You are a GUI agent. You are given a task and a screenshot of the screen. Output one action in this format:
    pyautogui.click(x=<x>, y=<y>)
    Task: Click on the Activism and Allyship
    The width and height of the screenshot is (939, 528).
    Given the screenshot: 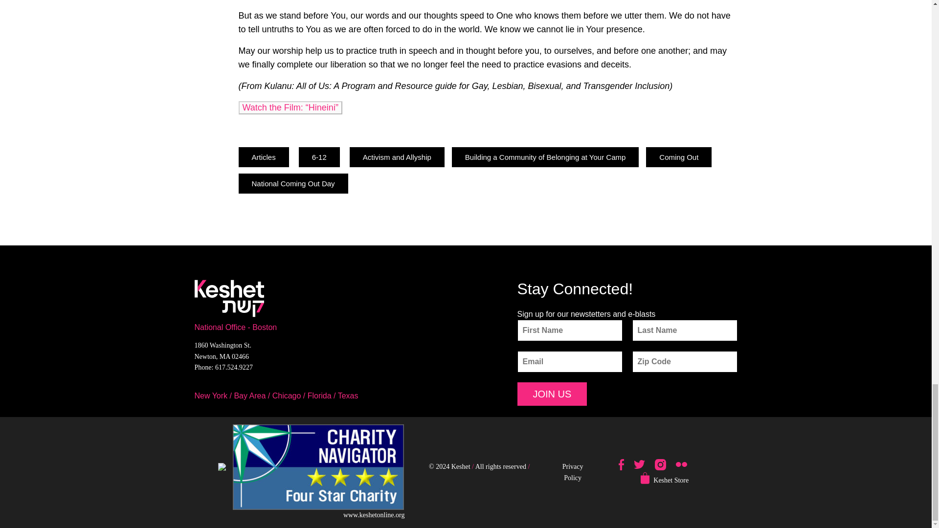 What is the action you would take?
    pyautogui.click(x=397, y=157)
    